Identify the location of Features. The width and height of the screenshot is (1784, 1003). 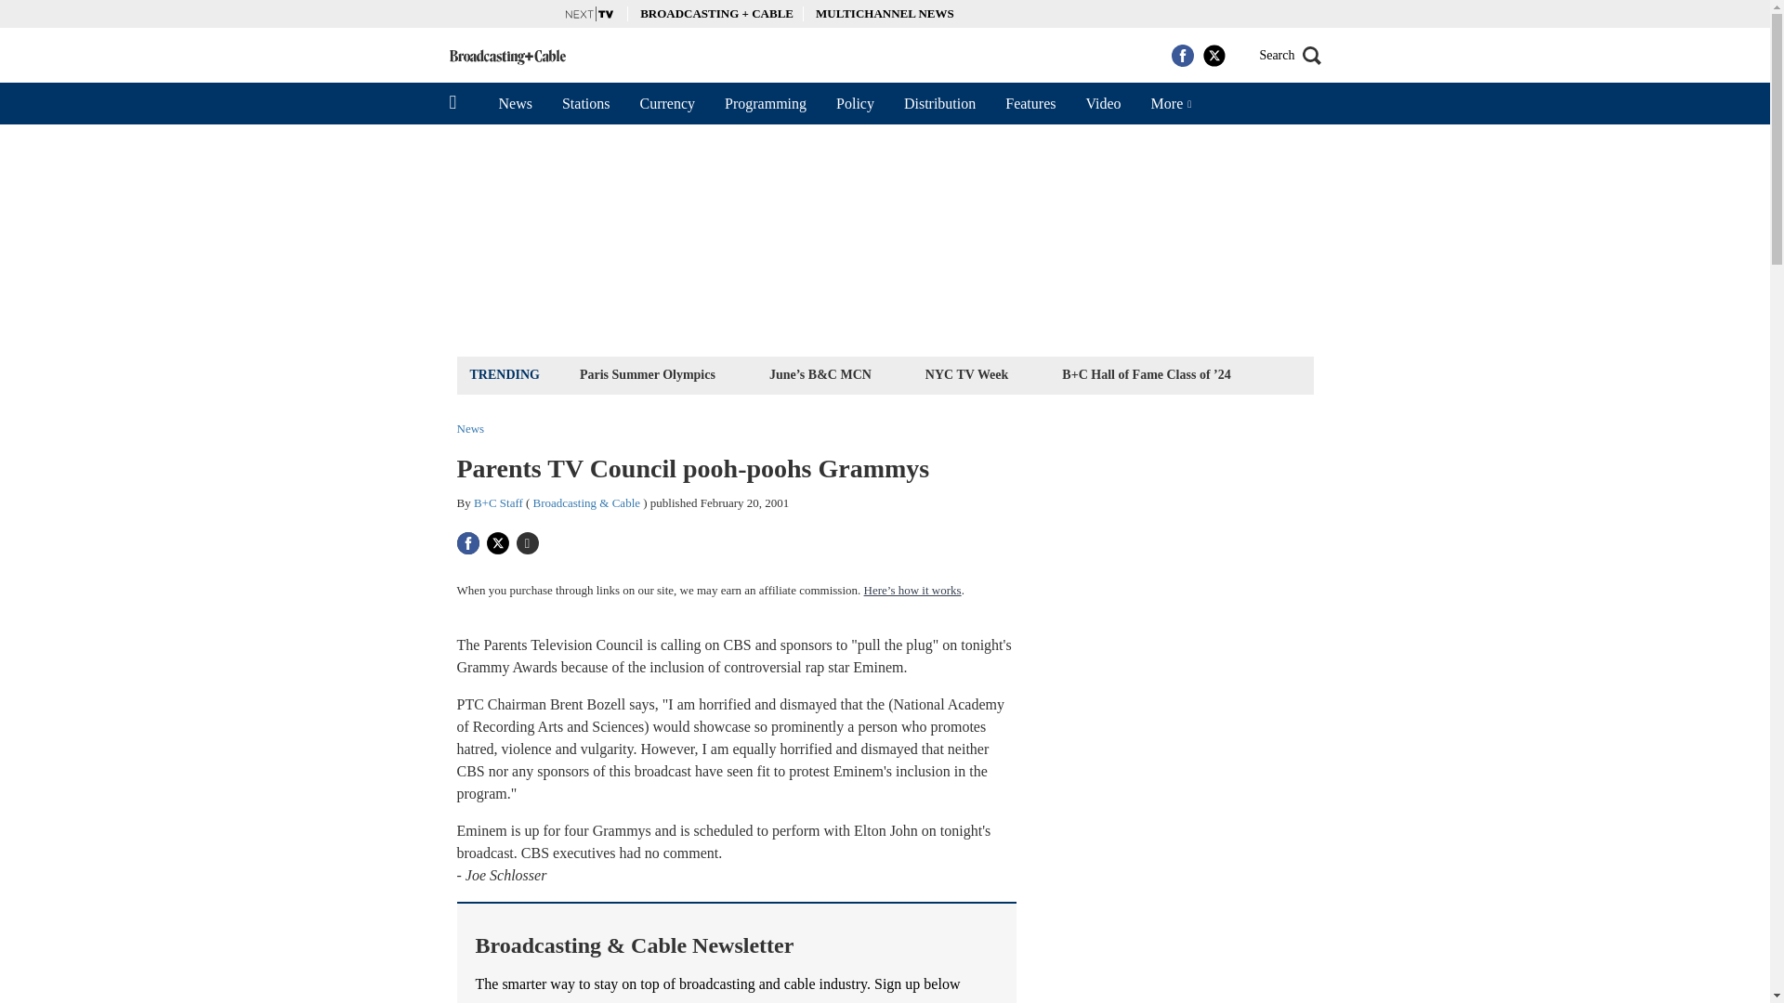
(1030, 103).